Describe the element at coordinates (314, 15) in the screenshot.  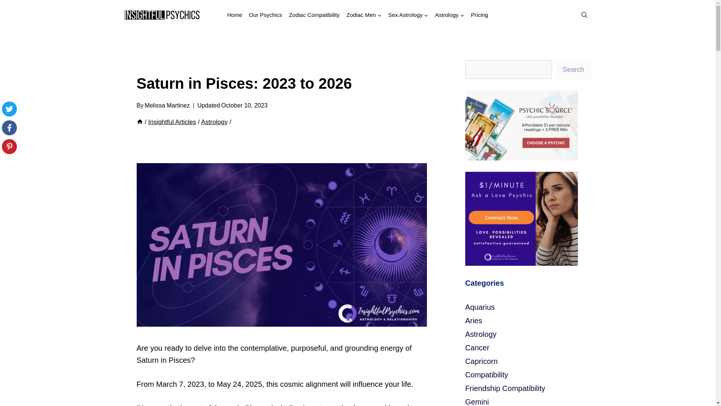
I see `Zodiac Compatibility` at that location.